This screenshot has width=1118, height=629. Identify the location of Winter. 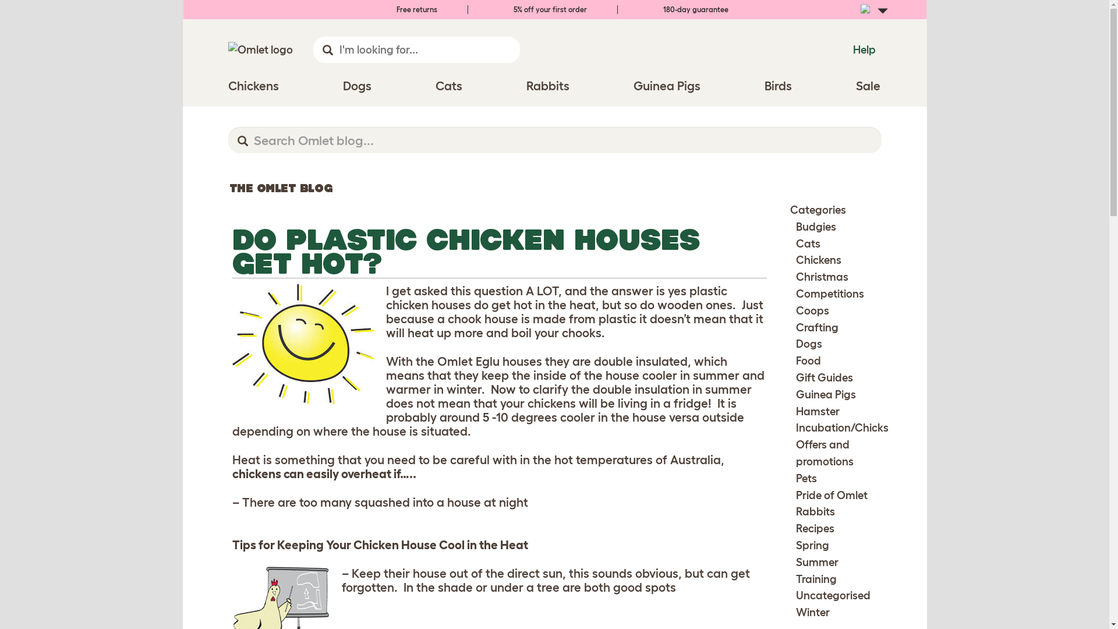
(813, 613).